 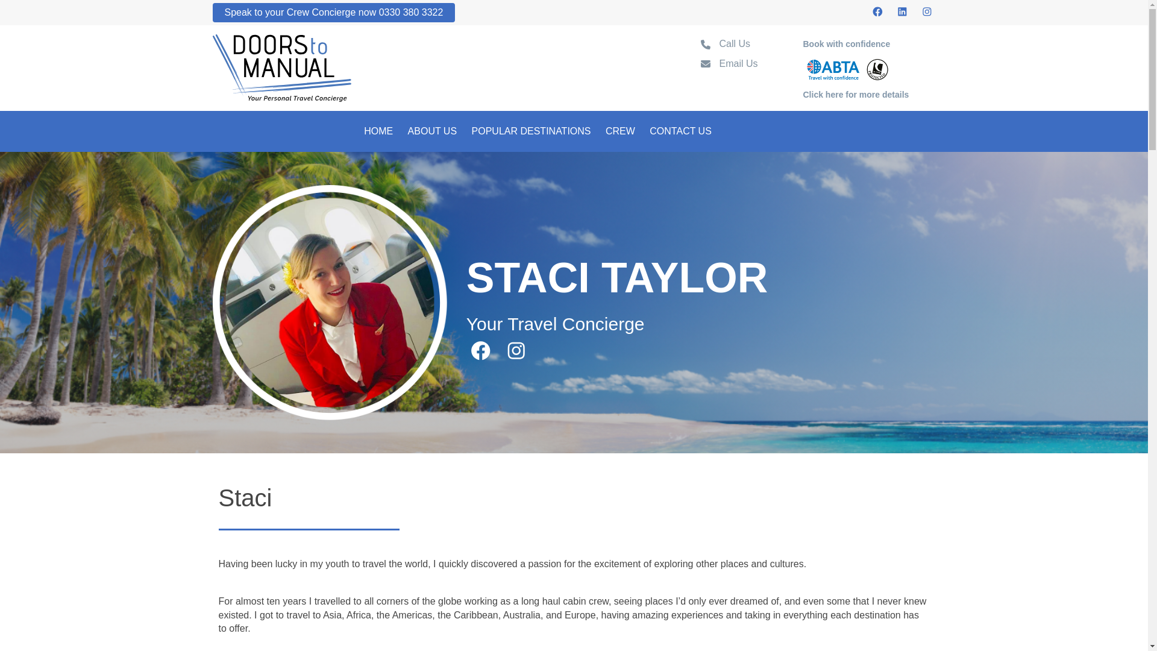 I want to click on CONTACT US, so click(x=680, y=131).